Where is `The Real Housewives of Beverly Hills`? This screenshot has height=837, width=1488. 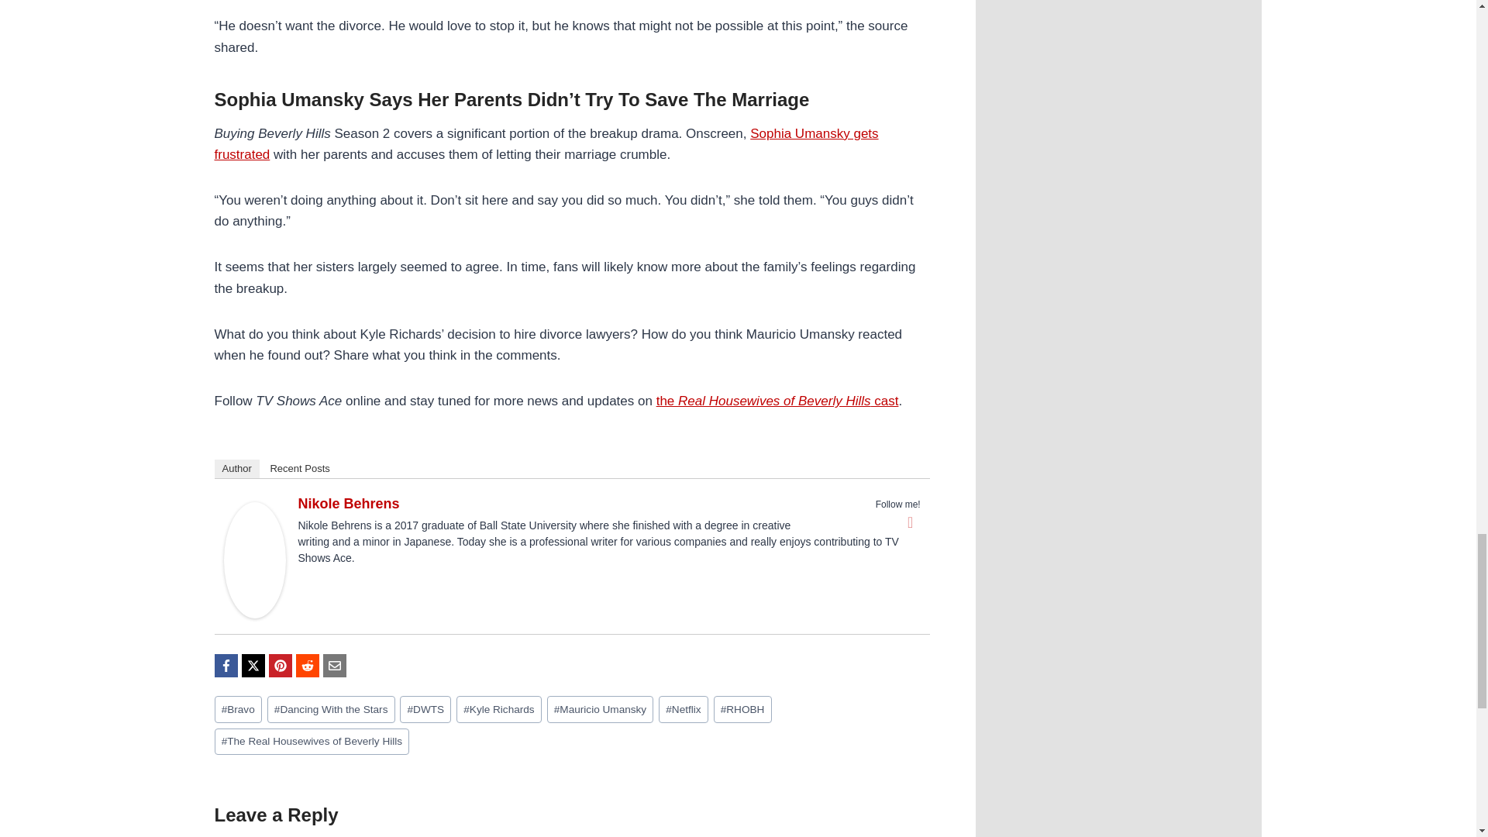
The Real Housewives of Beverly Hills is located at coordinates (312, 742).